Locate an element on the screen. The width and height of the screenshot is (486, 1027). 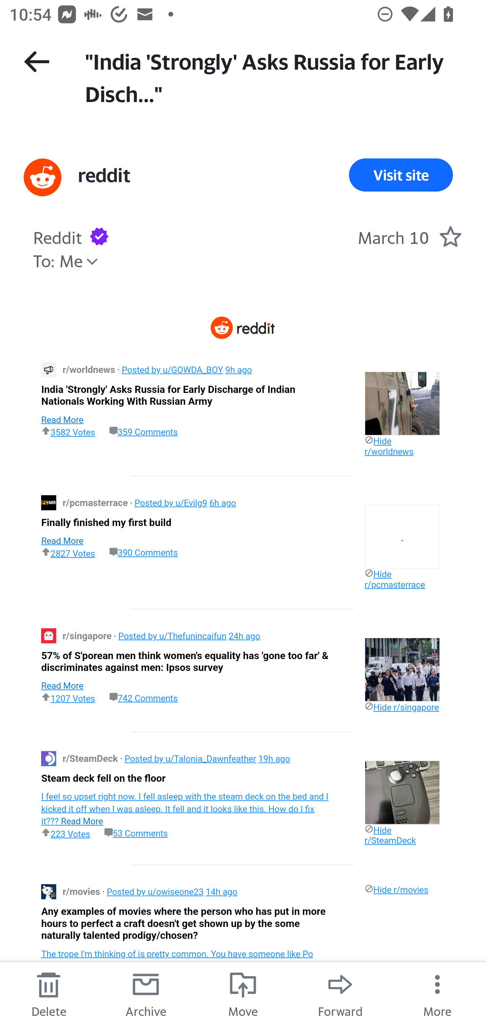
cEQaTERKtnD74Eq-yCm_qtdZ6s2VFO80cq3SRcTb94c=343 is located at coordinates (49, 636).